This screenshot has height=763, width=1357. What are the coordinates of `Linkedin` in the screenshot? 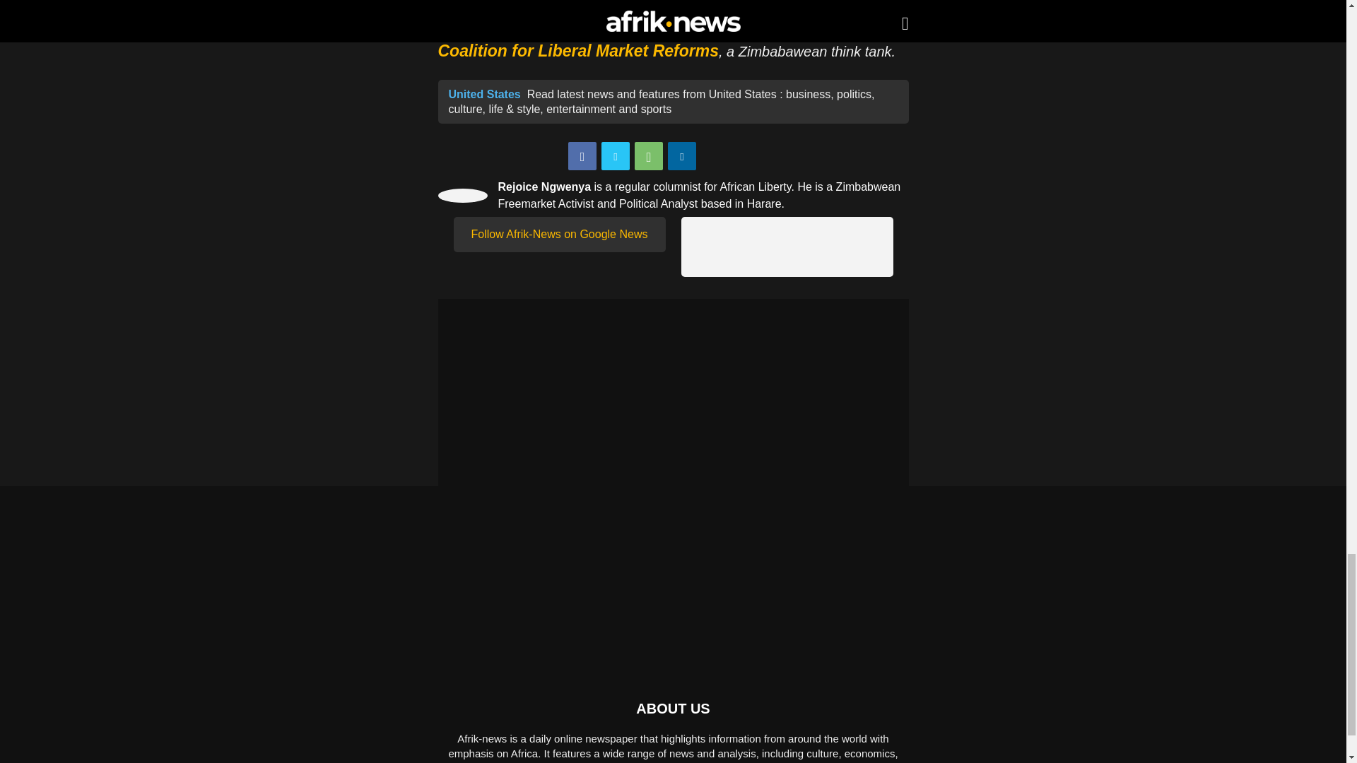 It's located at (681, 155).